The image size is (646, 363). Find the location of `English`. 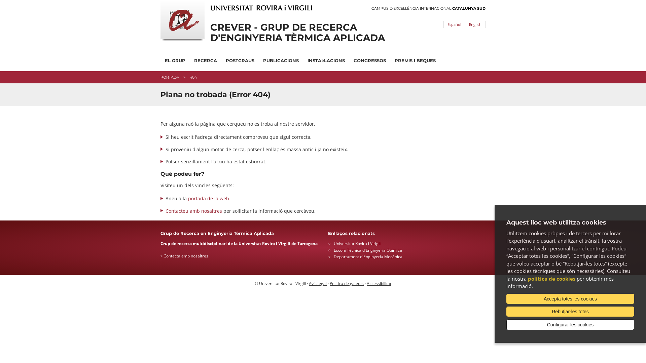

English is located at coordinates (475, 25).